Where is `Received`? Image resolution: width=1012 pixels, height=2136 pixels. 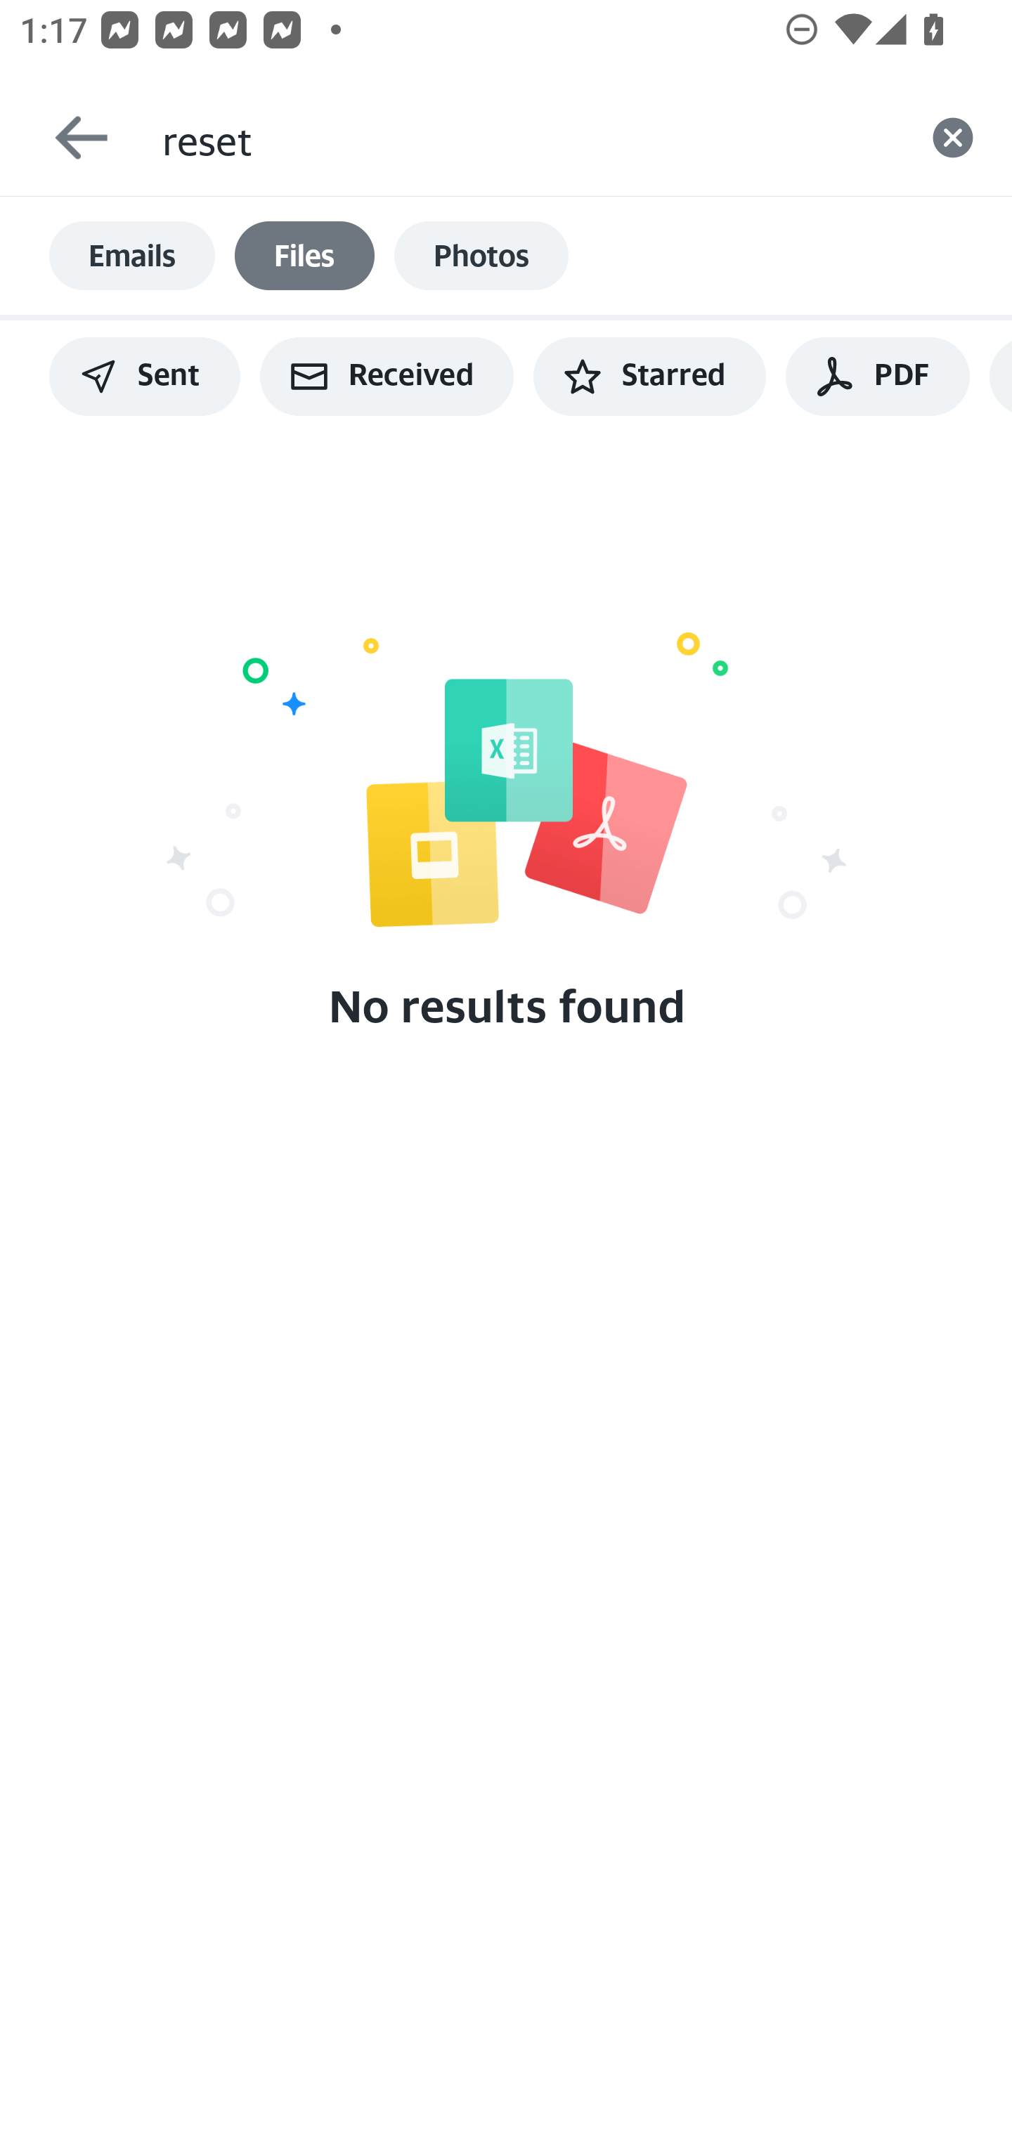
Received is located at coordinates (387, 377).